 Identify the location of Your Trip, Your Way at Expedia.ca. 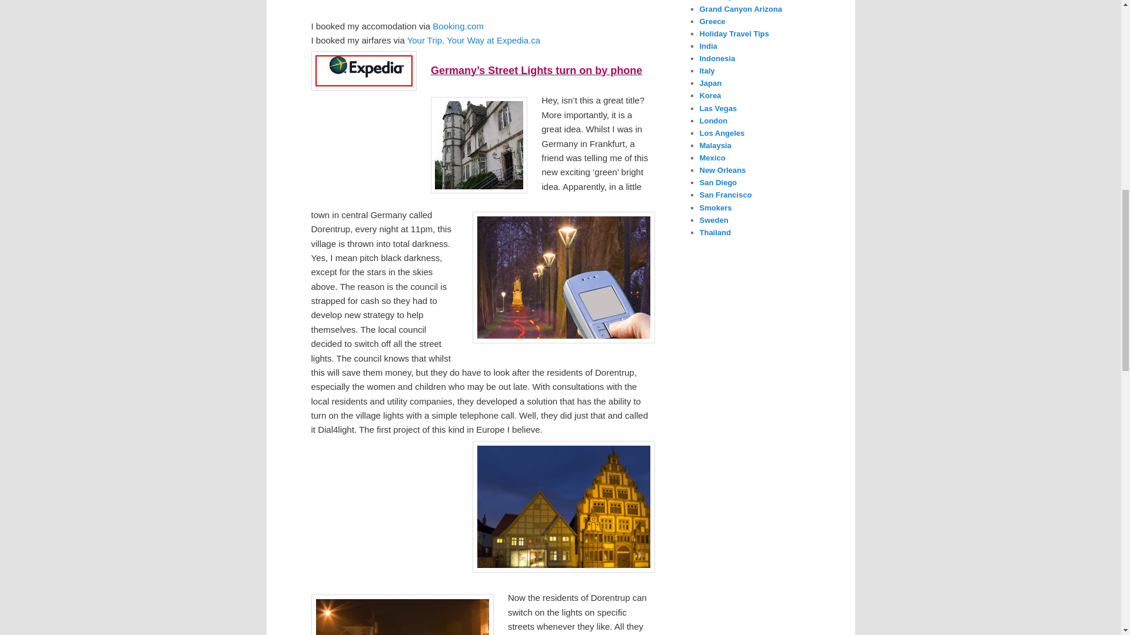
(474, 40).